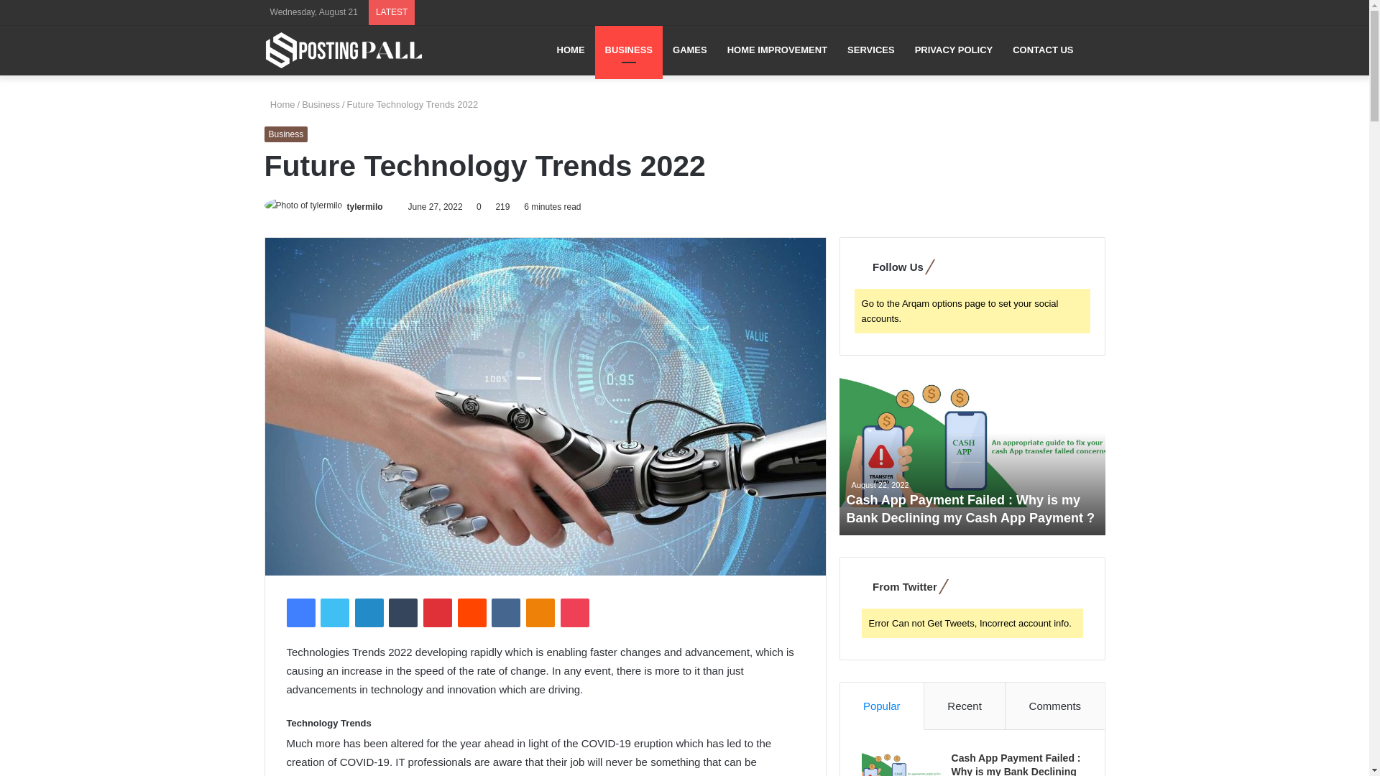 The image size is (1380, 776). What do you see at coordinates (334, 612) in the screenshot?
I see `Twitter` at bounding box center [334, 612].